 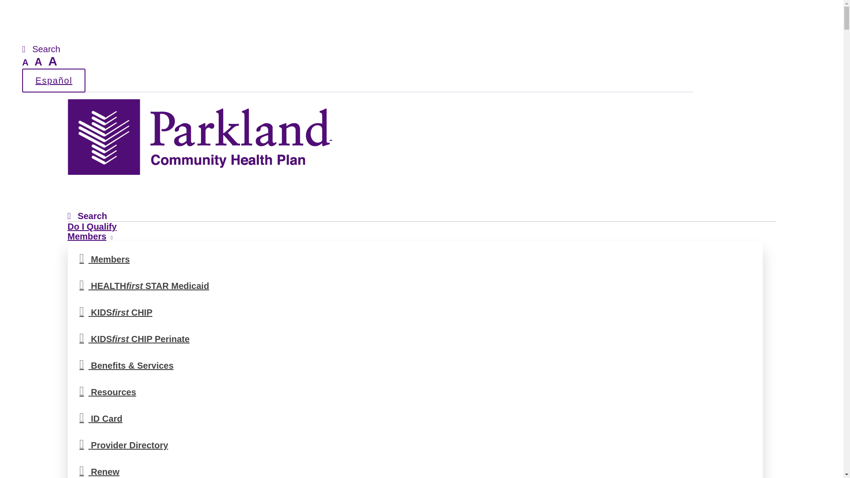 What do you see at coordinates (415, 312) in the screenshot?
I see `KIDSfirst CHIP` at bounding box center [415, 312].